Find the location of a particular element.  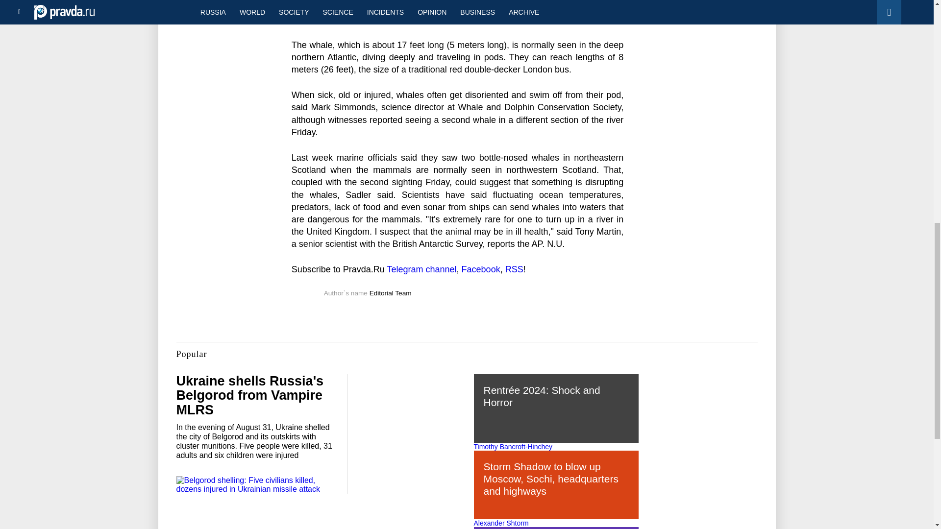

Telegram channel is located at coordinates (421, 269).